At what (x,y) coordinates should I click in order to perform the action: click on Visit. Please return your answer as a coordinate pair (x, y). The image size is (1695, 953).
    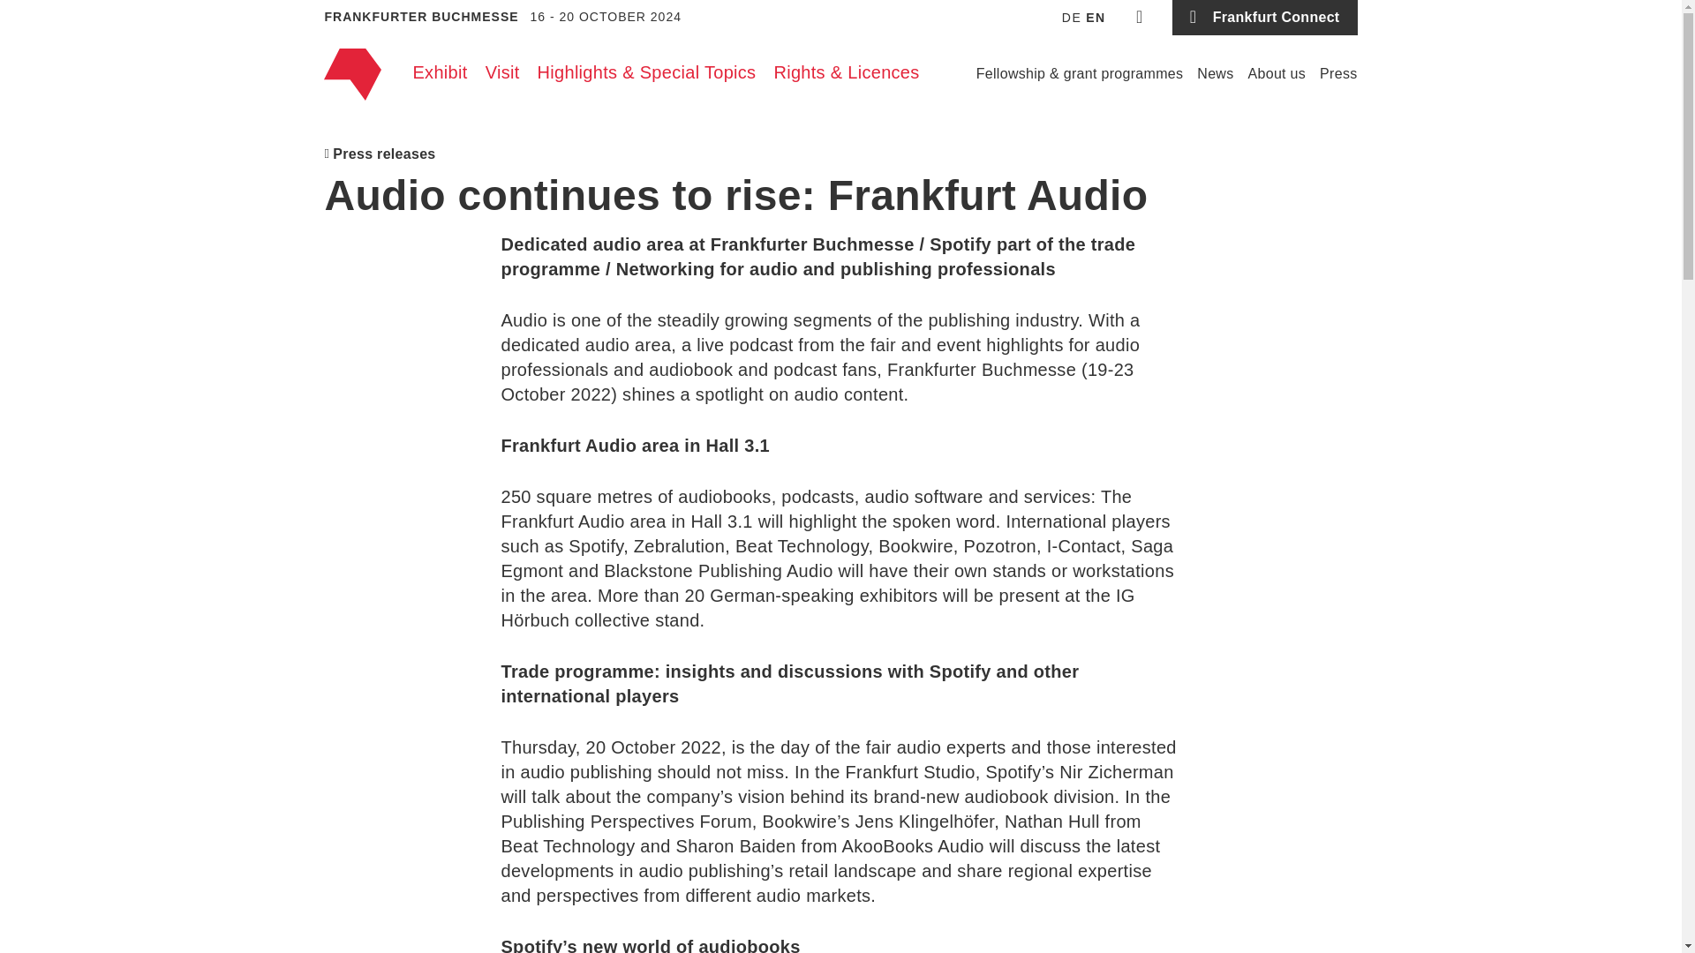
    Looking at the image, I should click on (502, 72).